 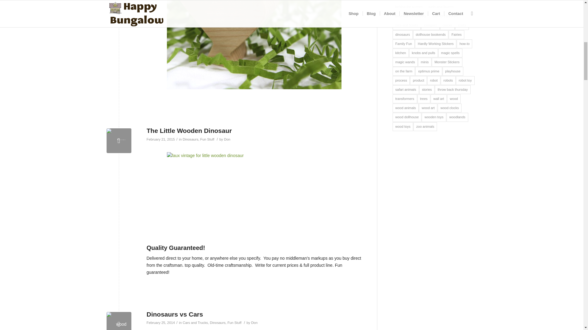 What do you see at coordinates (119, 321) in the screenshot?
I see `Happy-Bungalow-wooden-toy-dinosaurs-vs-cars-alt001t-570` at bounding box center [119, 321].